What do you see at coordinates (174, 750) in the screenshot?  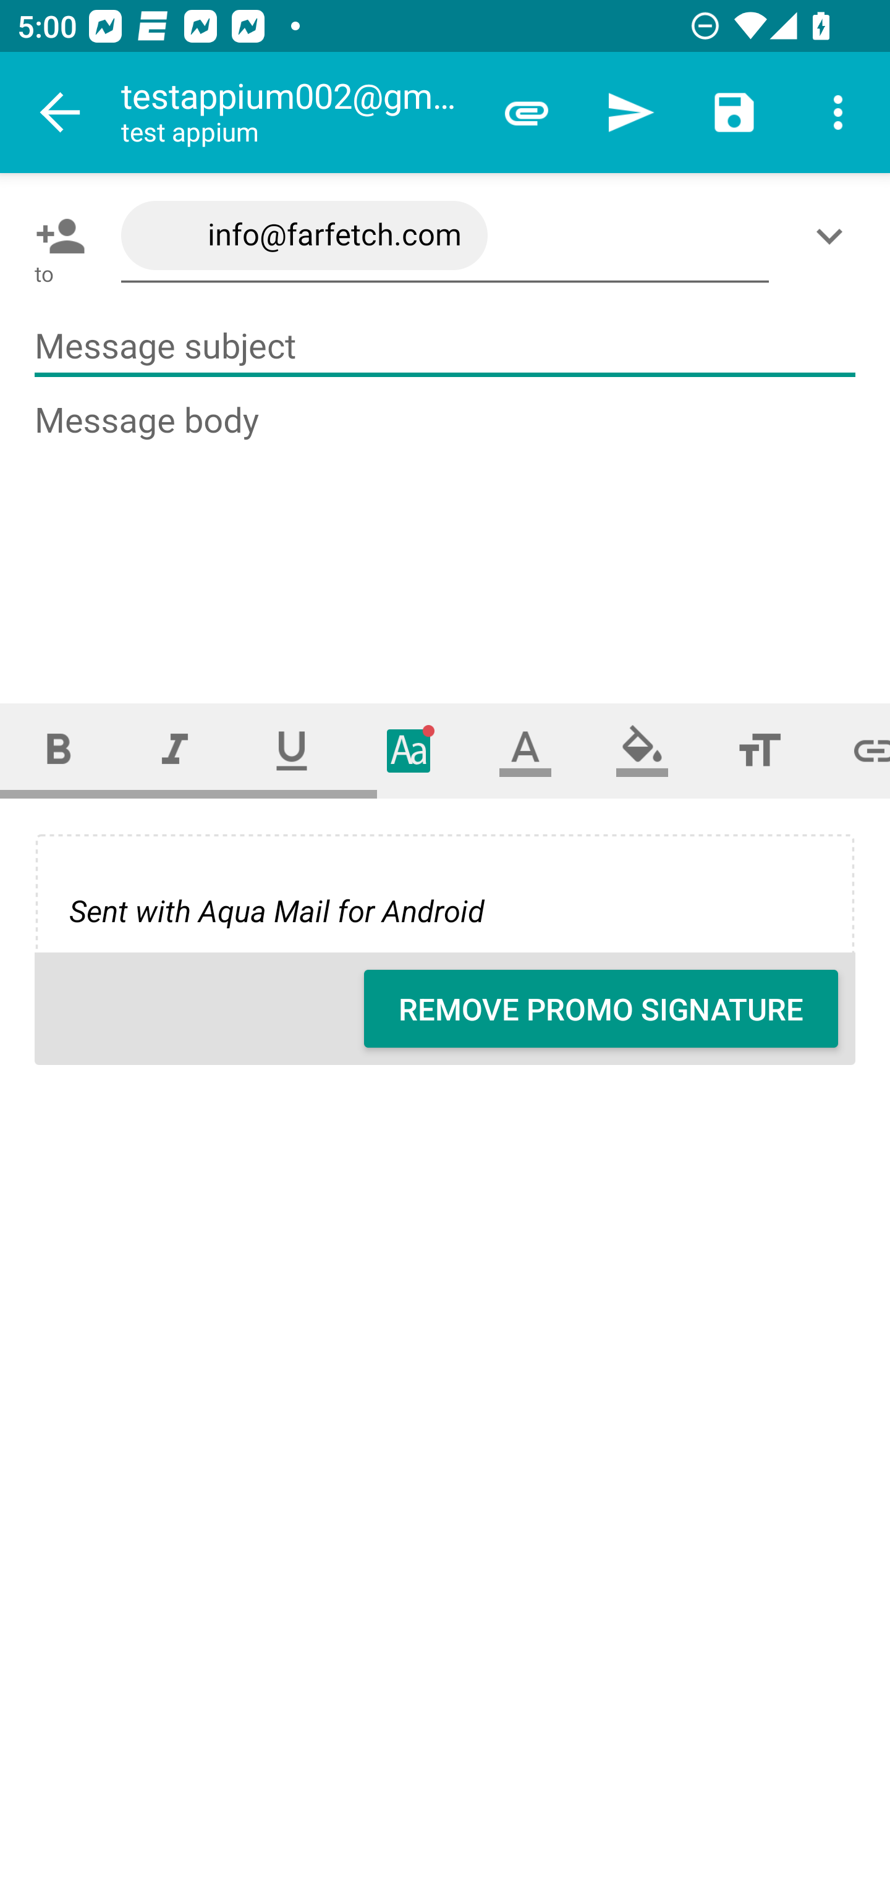 I see `Italic` at bounding box center [174, 750].